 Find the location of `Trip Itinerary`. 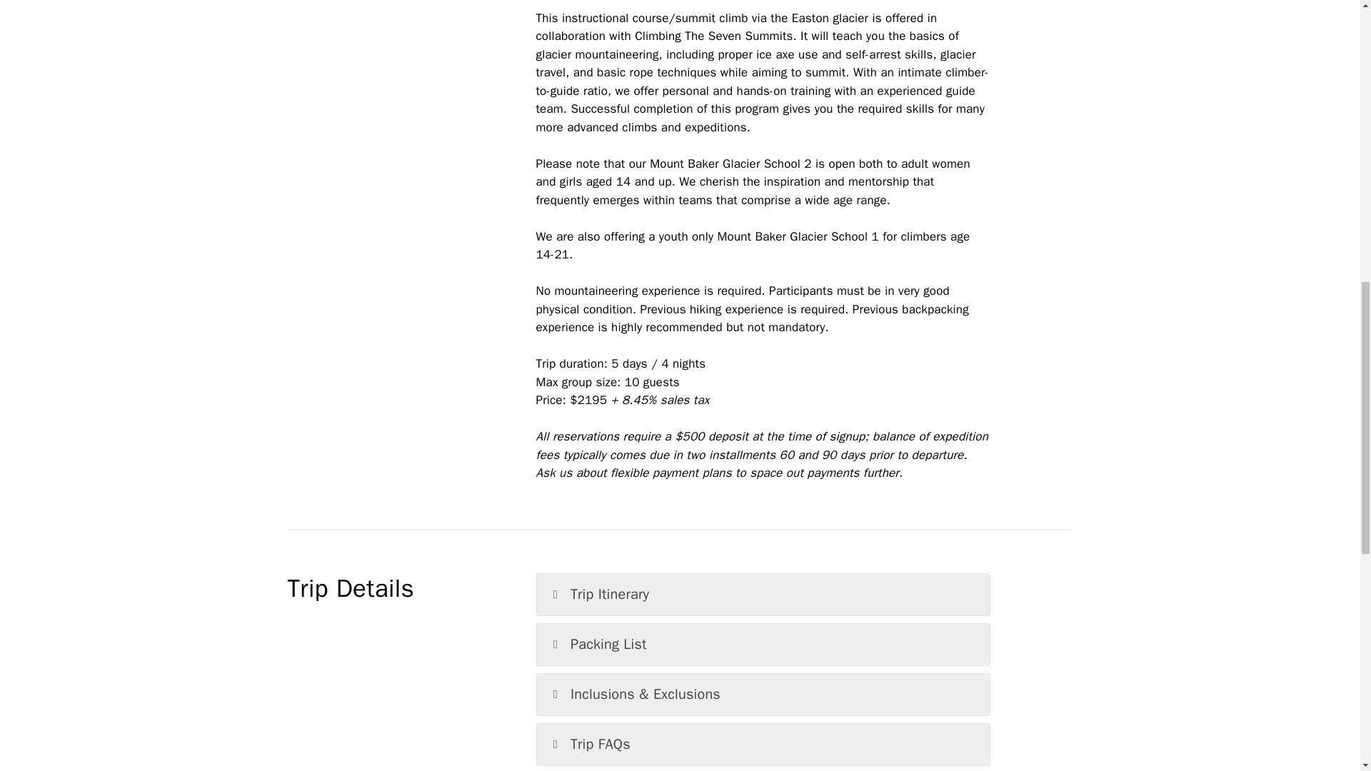

Trip Itinerary is located at coordinates (763, 594).